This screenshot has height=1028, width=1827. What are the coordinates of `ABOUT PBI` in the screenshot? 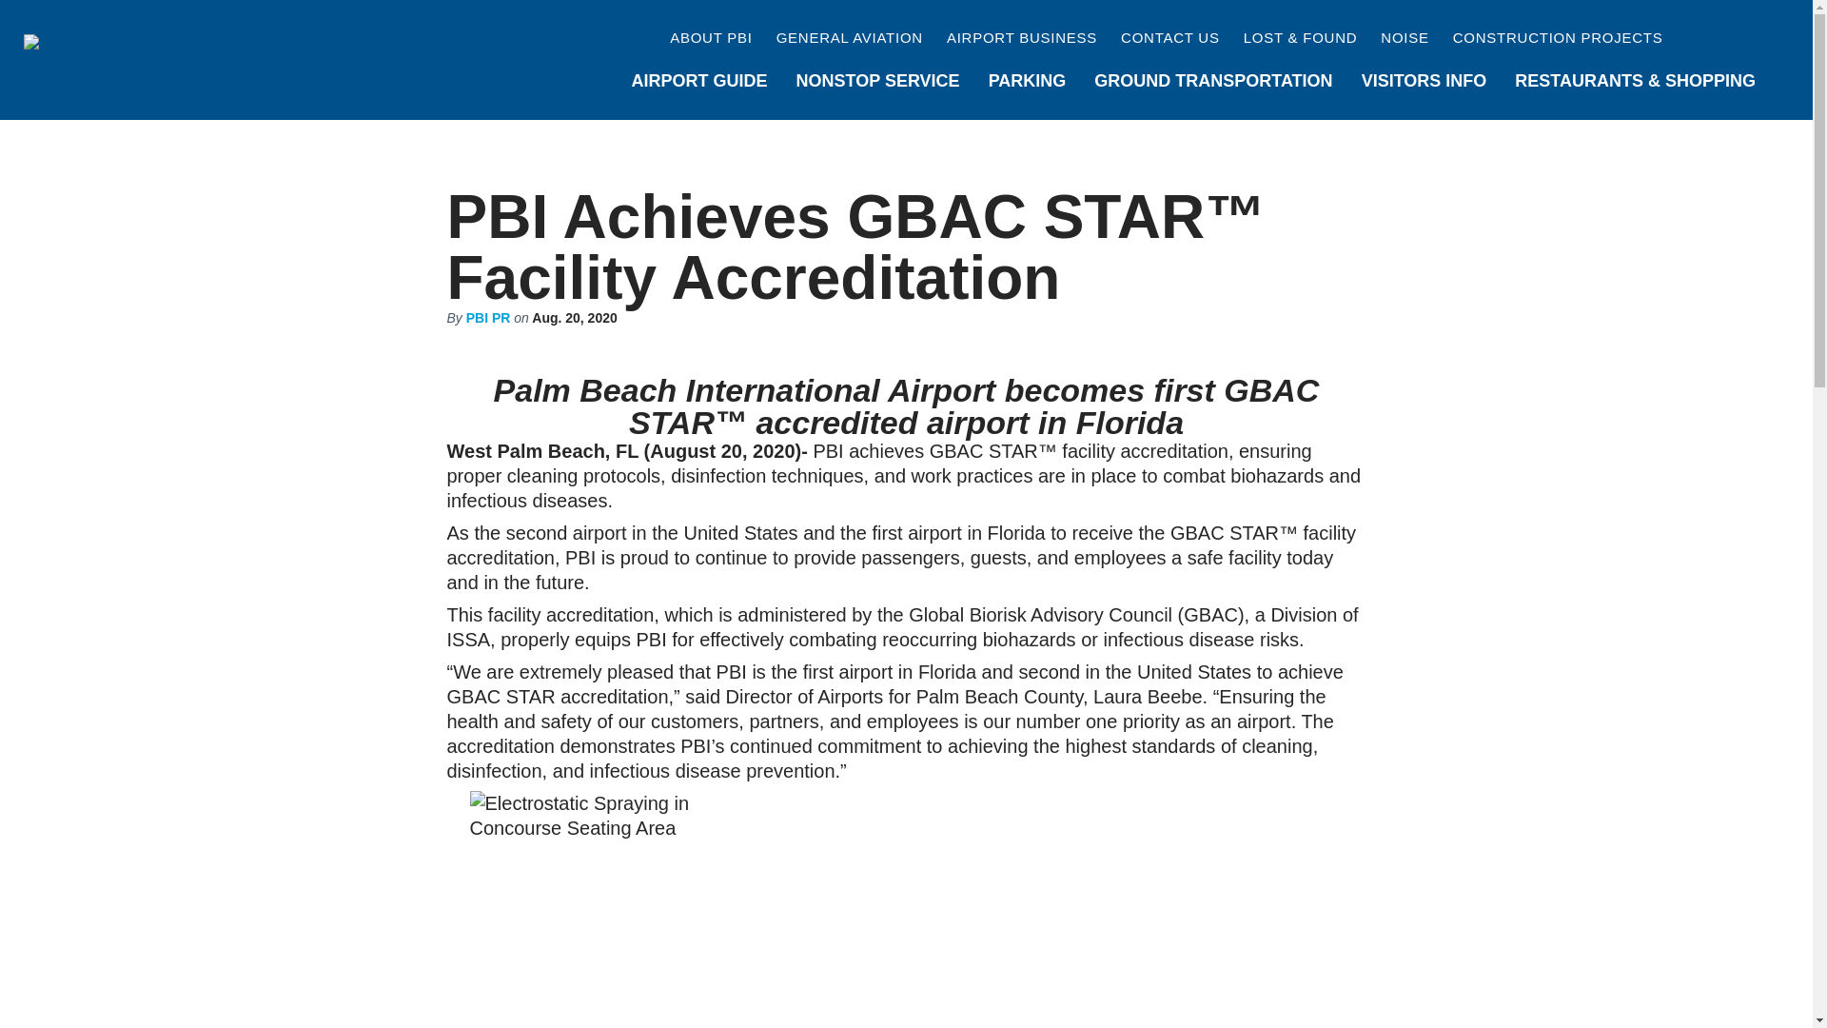 It's located at (712, 38).